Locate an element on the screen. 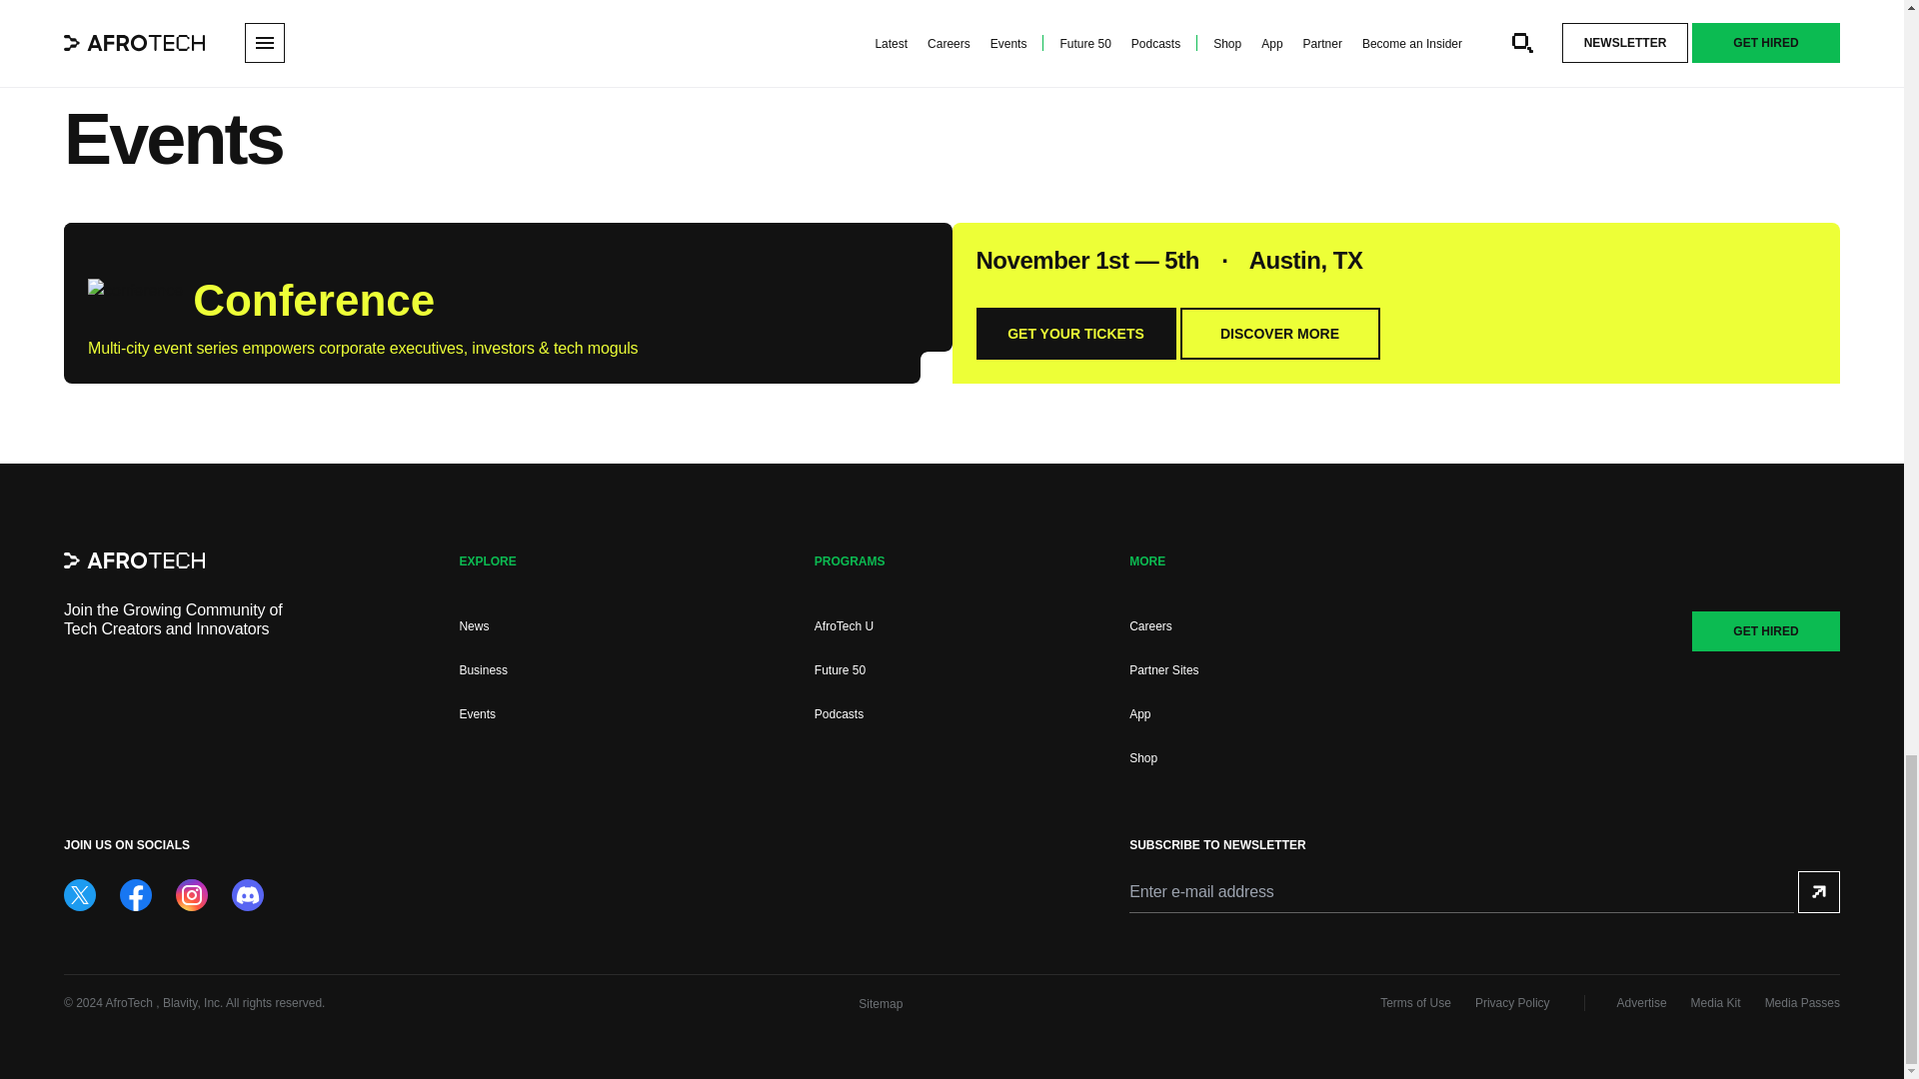 This screenshot has height=1079, width=1919. GET YOUR TICKETS is located at coordinates (1074, 333).